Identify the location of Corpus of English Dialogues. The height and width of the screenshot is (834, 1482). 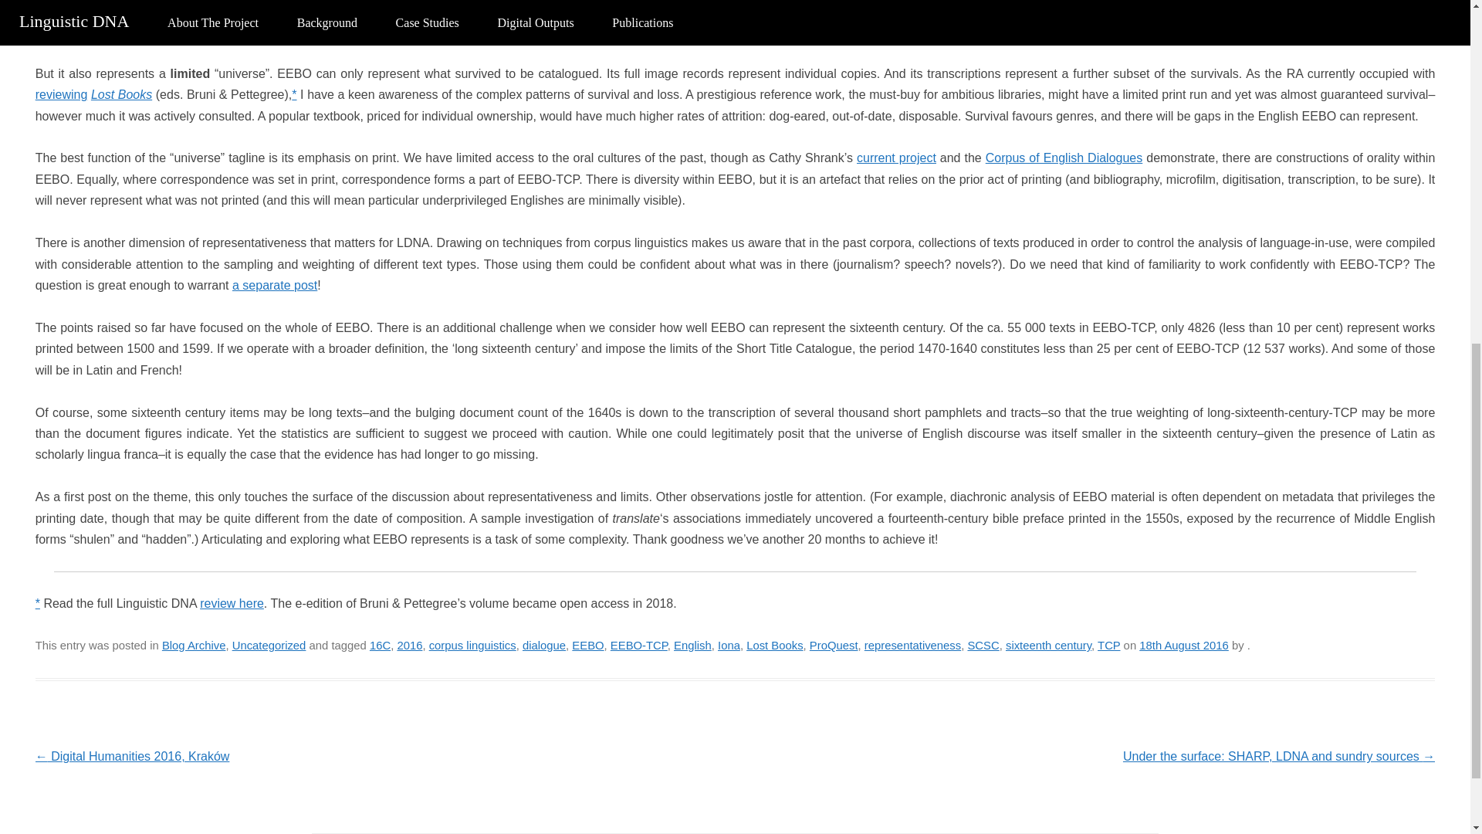
(1064, 158).